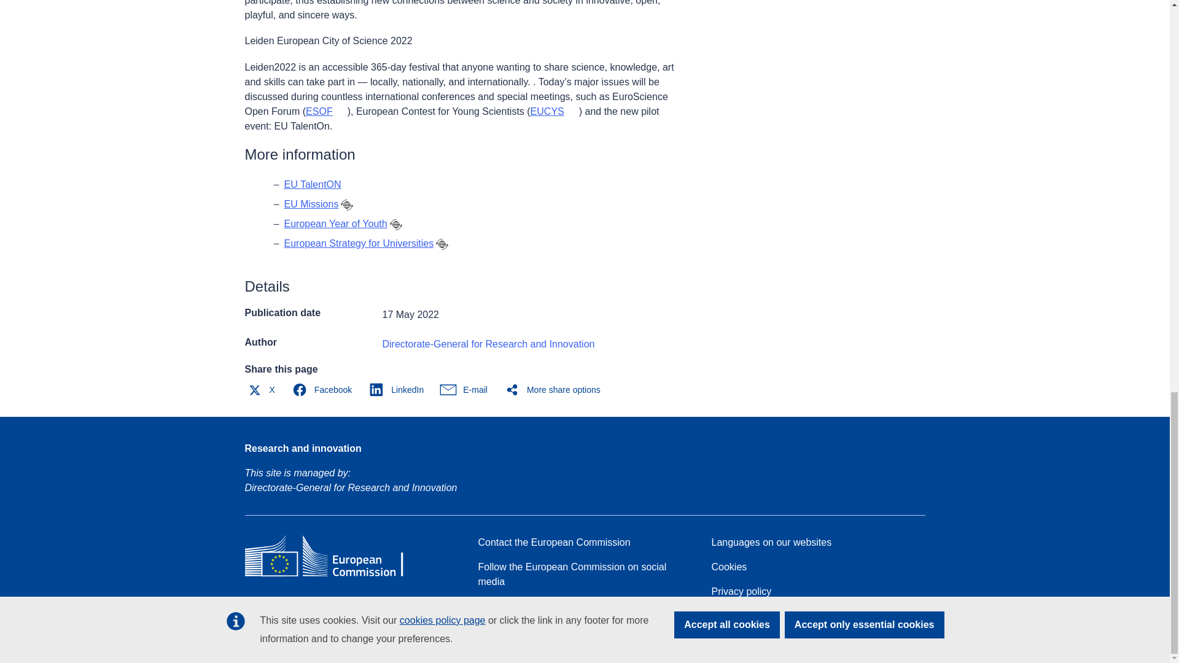 Image resolution: width=1179 pixels, height=663 pixels. I want to click on European Year of Youth, so click(335, 223).